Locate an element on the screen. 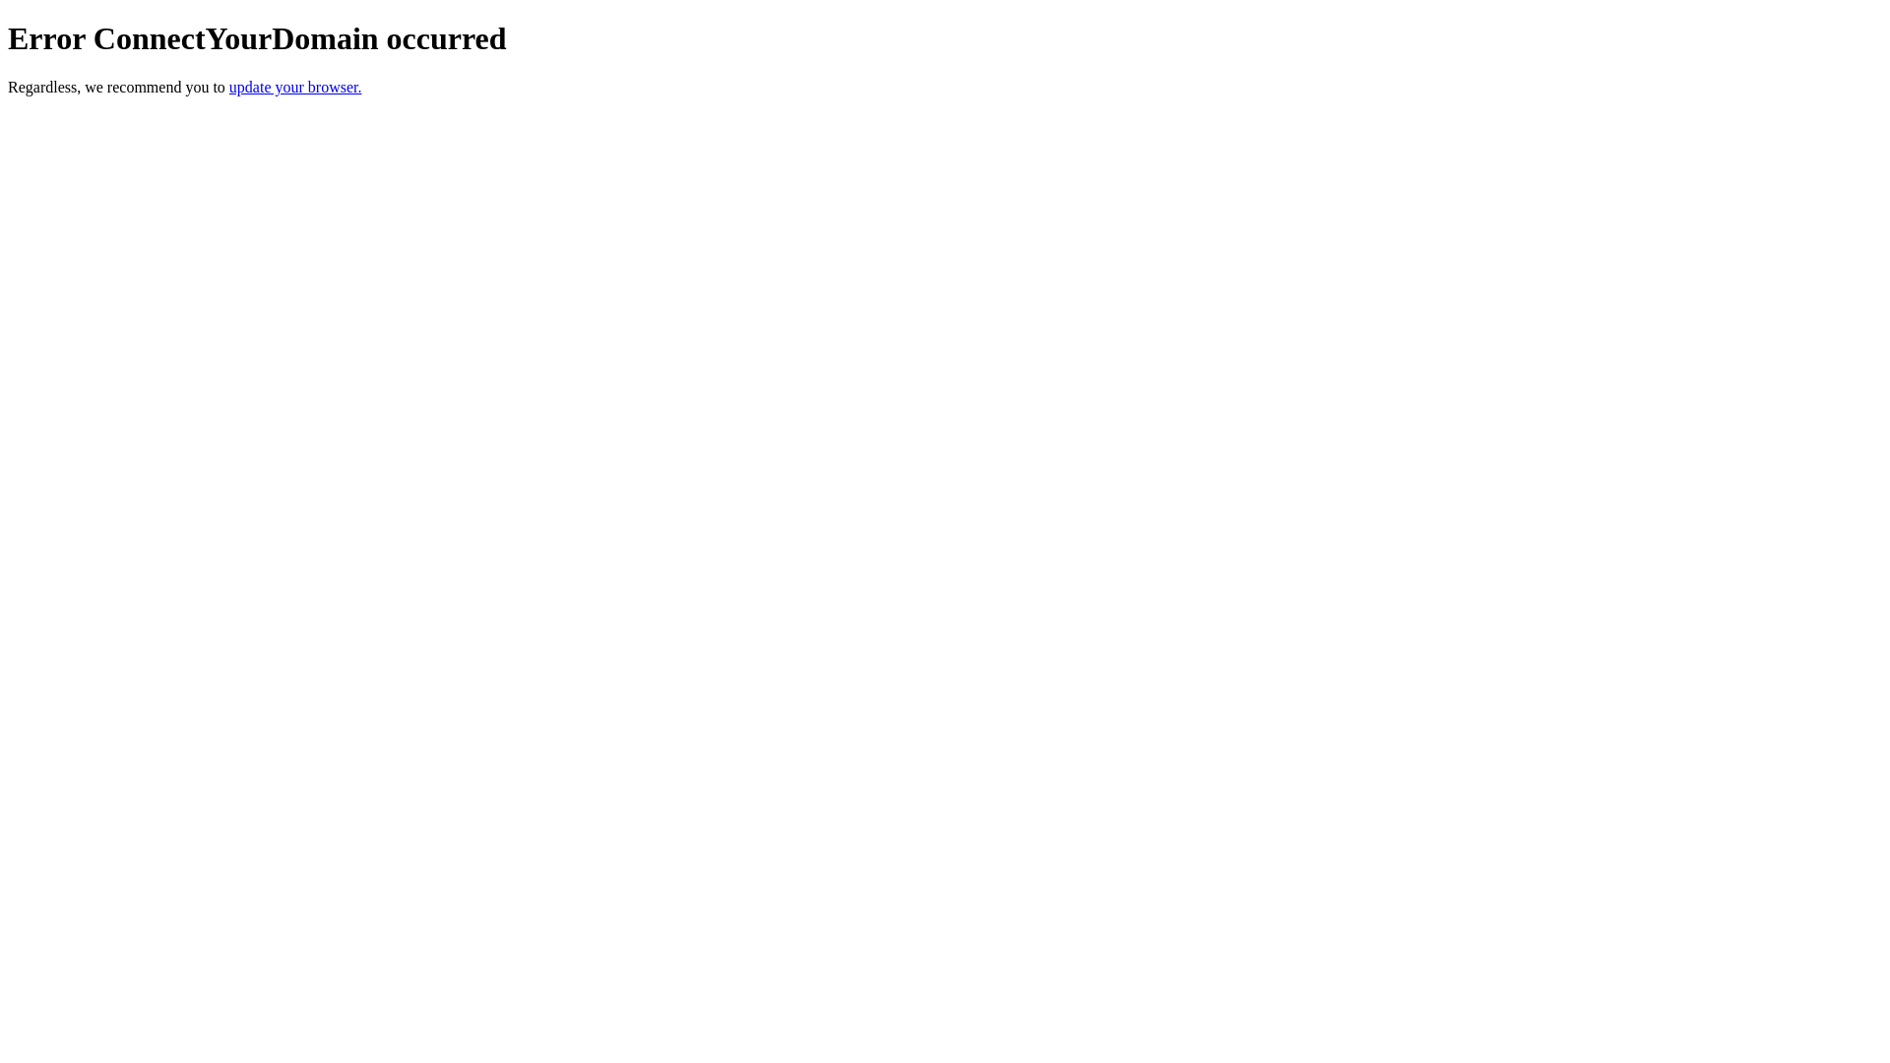  update your browser. is located at coordinates (295, 87).